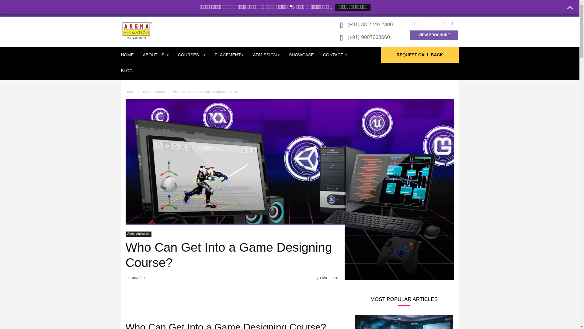  Describe the element at coordinates (301, 72) in the screenshot. I see `DIGITAL CONTENT CREATION - MOTION DESIGN` at that location.